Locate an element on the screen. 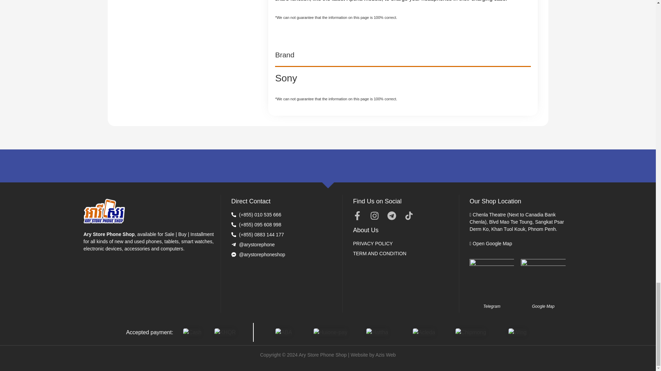 The image size is (661, 371). Cash is located at coordinates (192, 332).